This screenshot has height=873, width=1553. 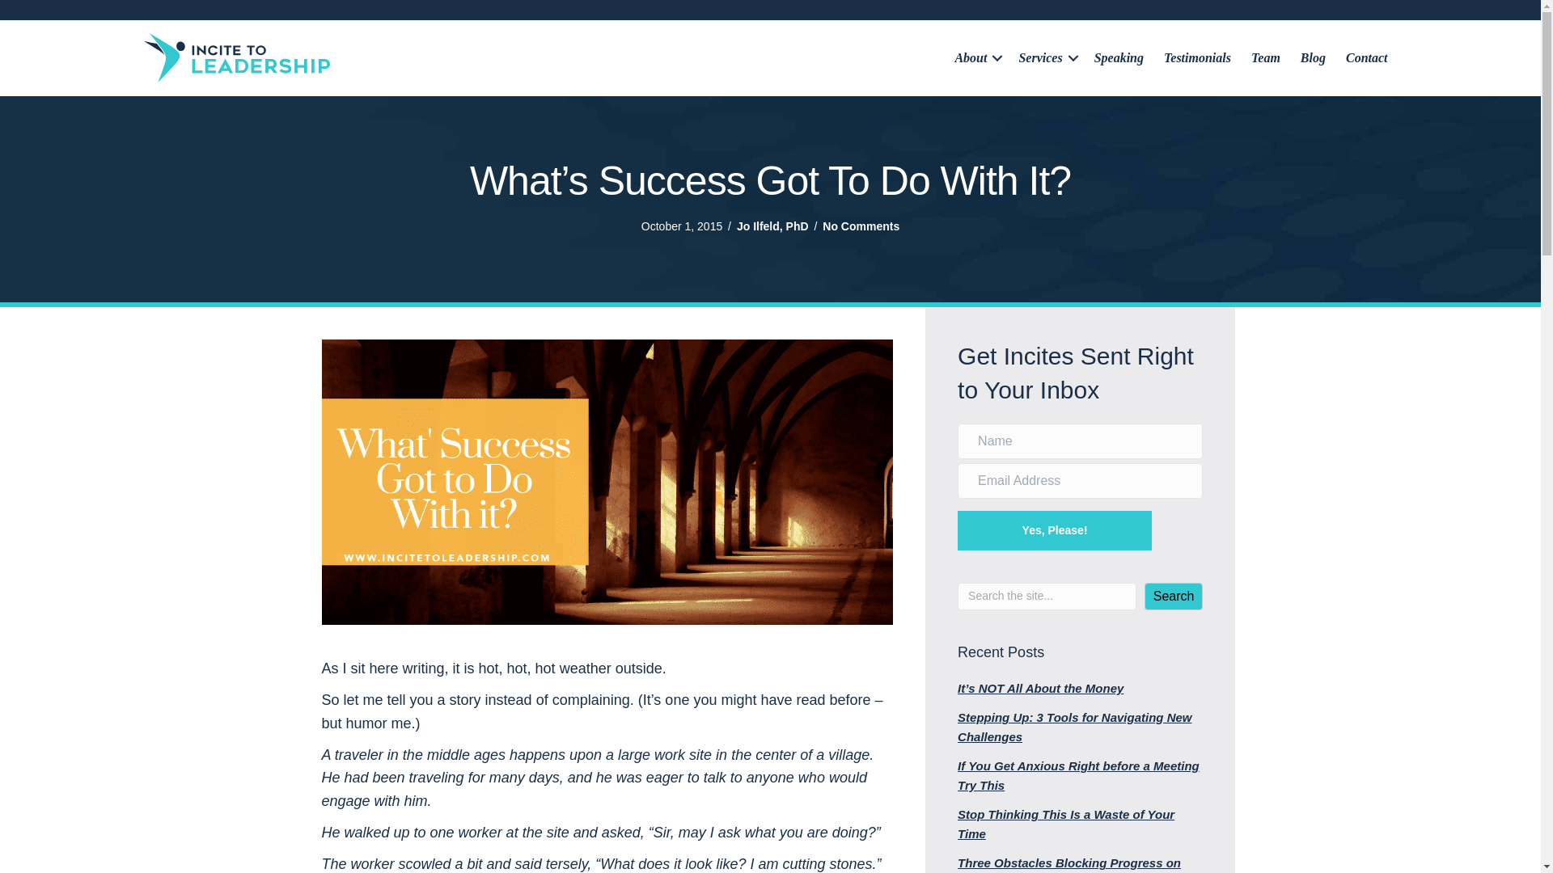 What do you see at coordinates (1074, 727) in the screenshot?
I see `Stepping Up: 3 Tools for Navigating New Challenges` at bounding box center [1074, 727].